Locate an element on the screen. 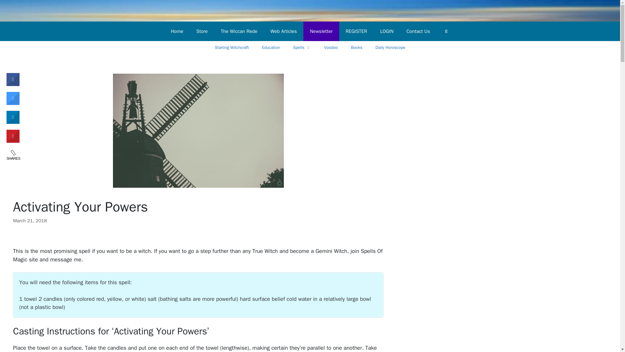 The width and height of the screenshot is (625, 352). Newsletter is located at coordinates (321, 31).